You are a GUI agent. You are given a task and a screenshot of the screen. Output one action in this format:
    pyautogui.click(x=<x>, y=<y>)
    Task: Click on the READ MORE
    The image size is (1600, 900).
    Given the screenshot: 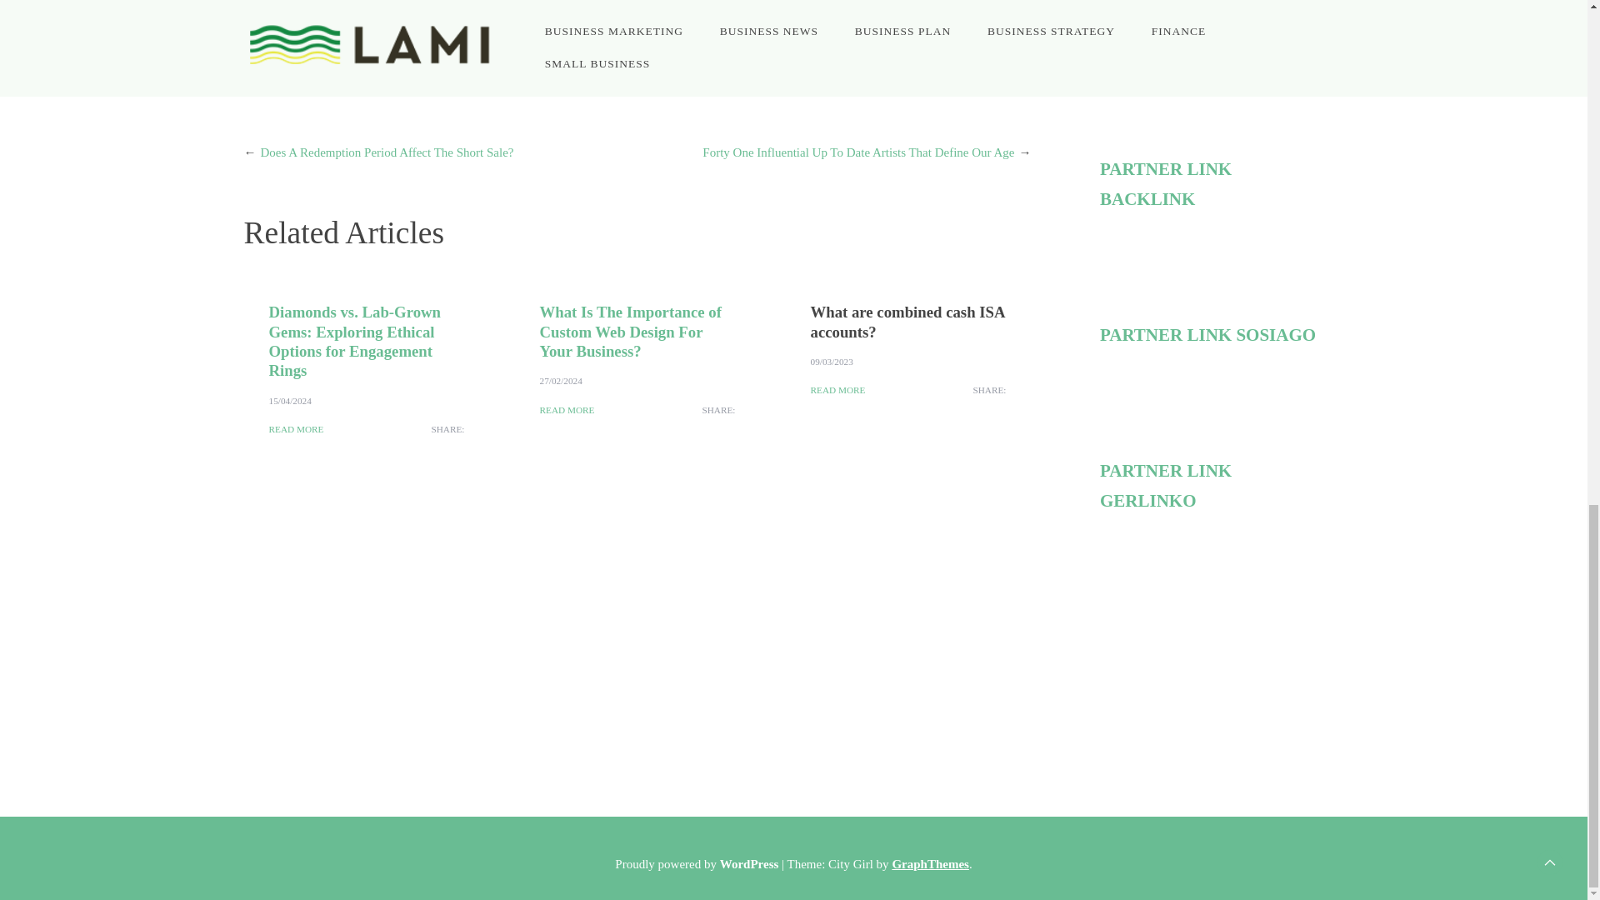 What is the action you would take?
    pyautogui.click(x=295, y=429)
    